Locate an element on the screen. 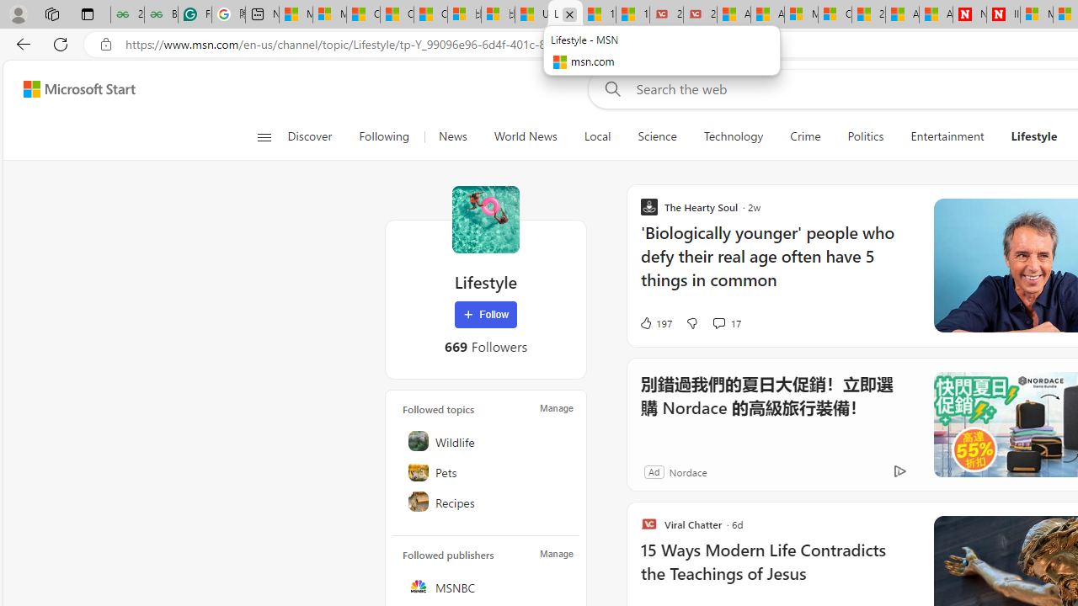  Technology is located at coordinates (733, 136).